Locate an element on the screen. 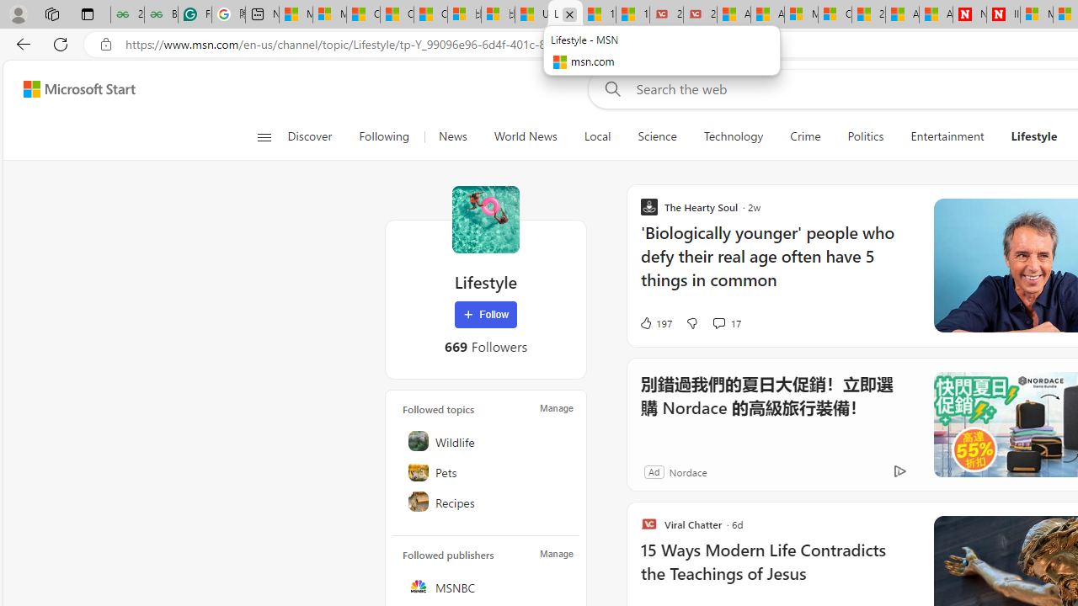  Technology is located at coordinates (733, 136).